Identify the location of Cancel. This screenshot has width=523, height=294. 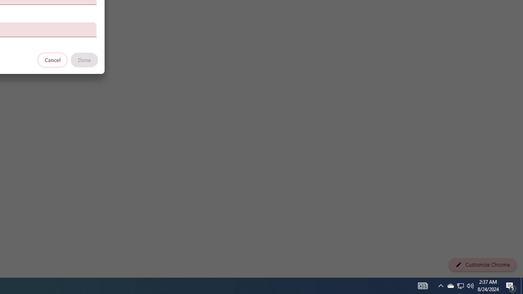
(53, 60).